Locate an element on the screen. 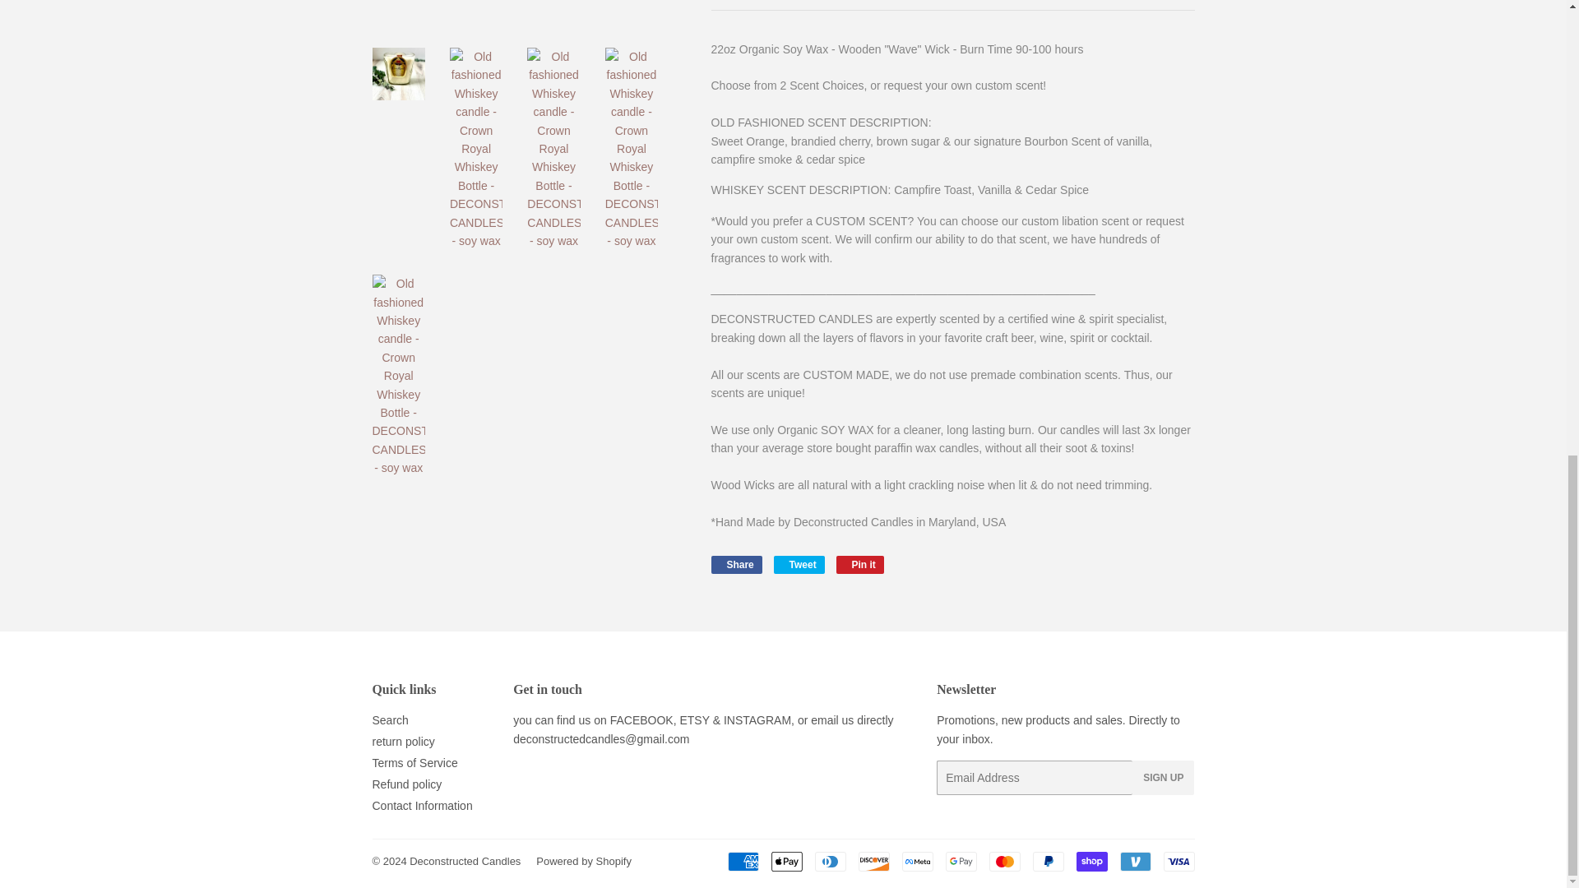  Discover is located at coordinates (874, 861).